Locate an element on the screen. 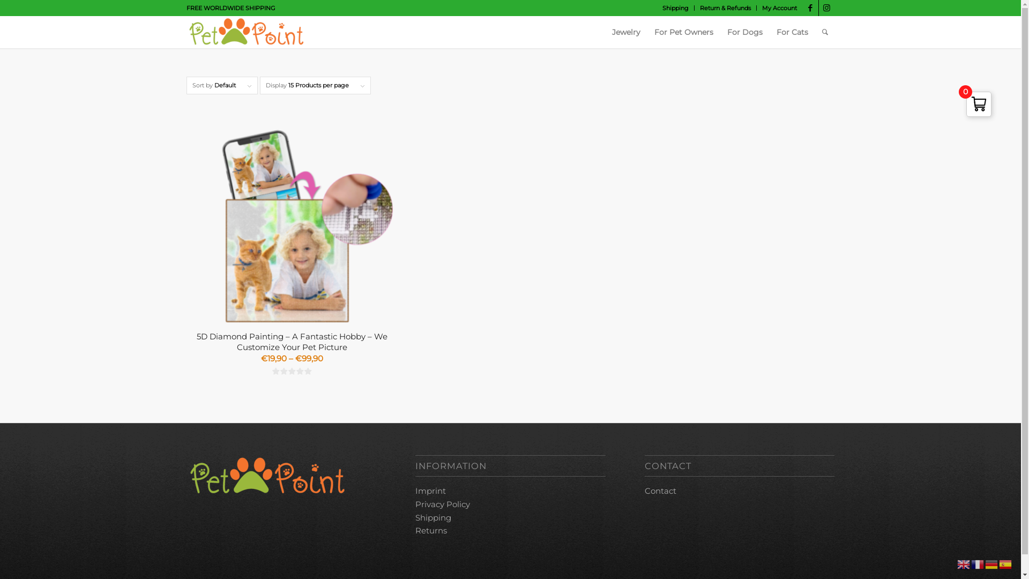  Contact is located at coordinates (660, 491).